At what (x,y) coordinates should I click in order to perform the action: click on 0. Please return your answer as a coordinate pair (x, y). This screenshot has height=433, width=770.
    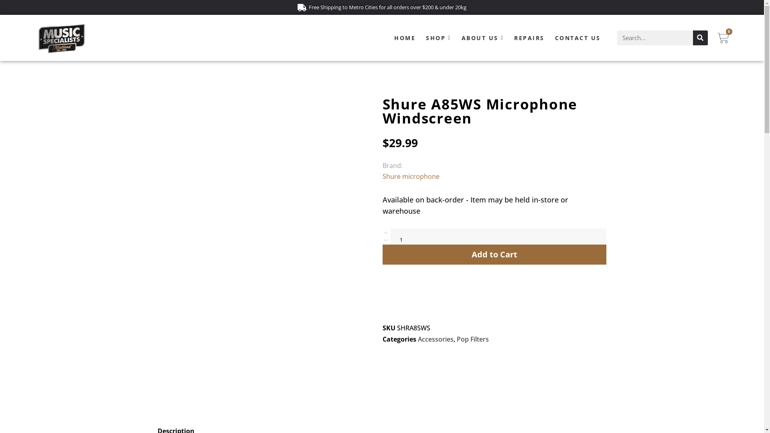
    Looking at the image, I should click on (723, 38).